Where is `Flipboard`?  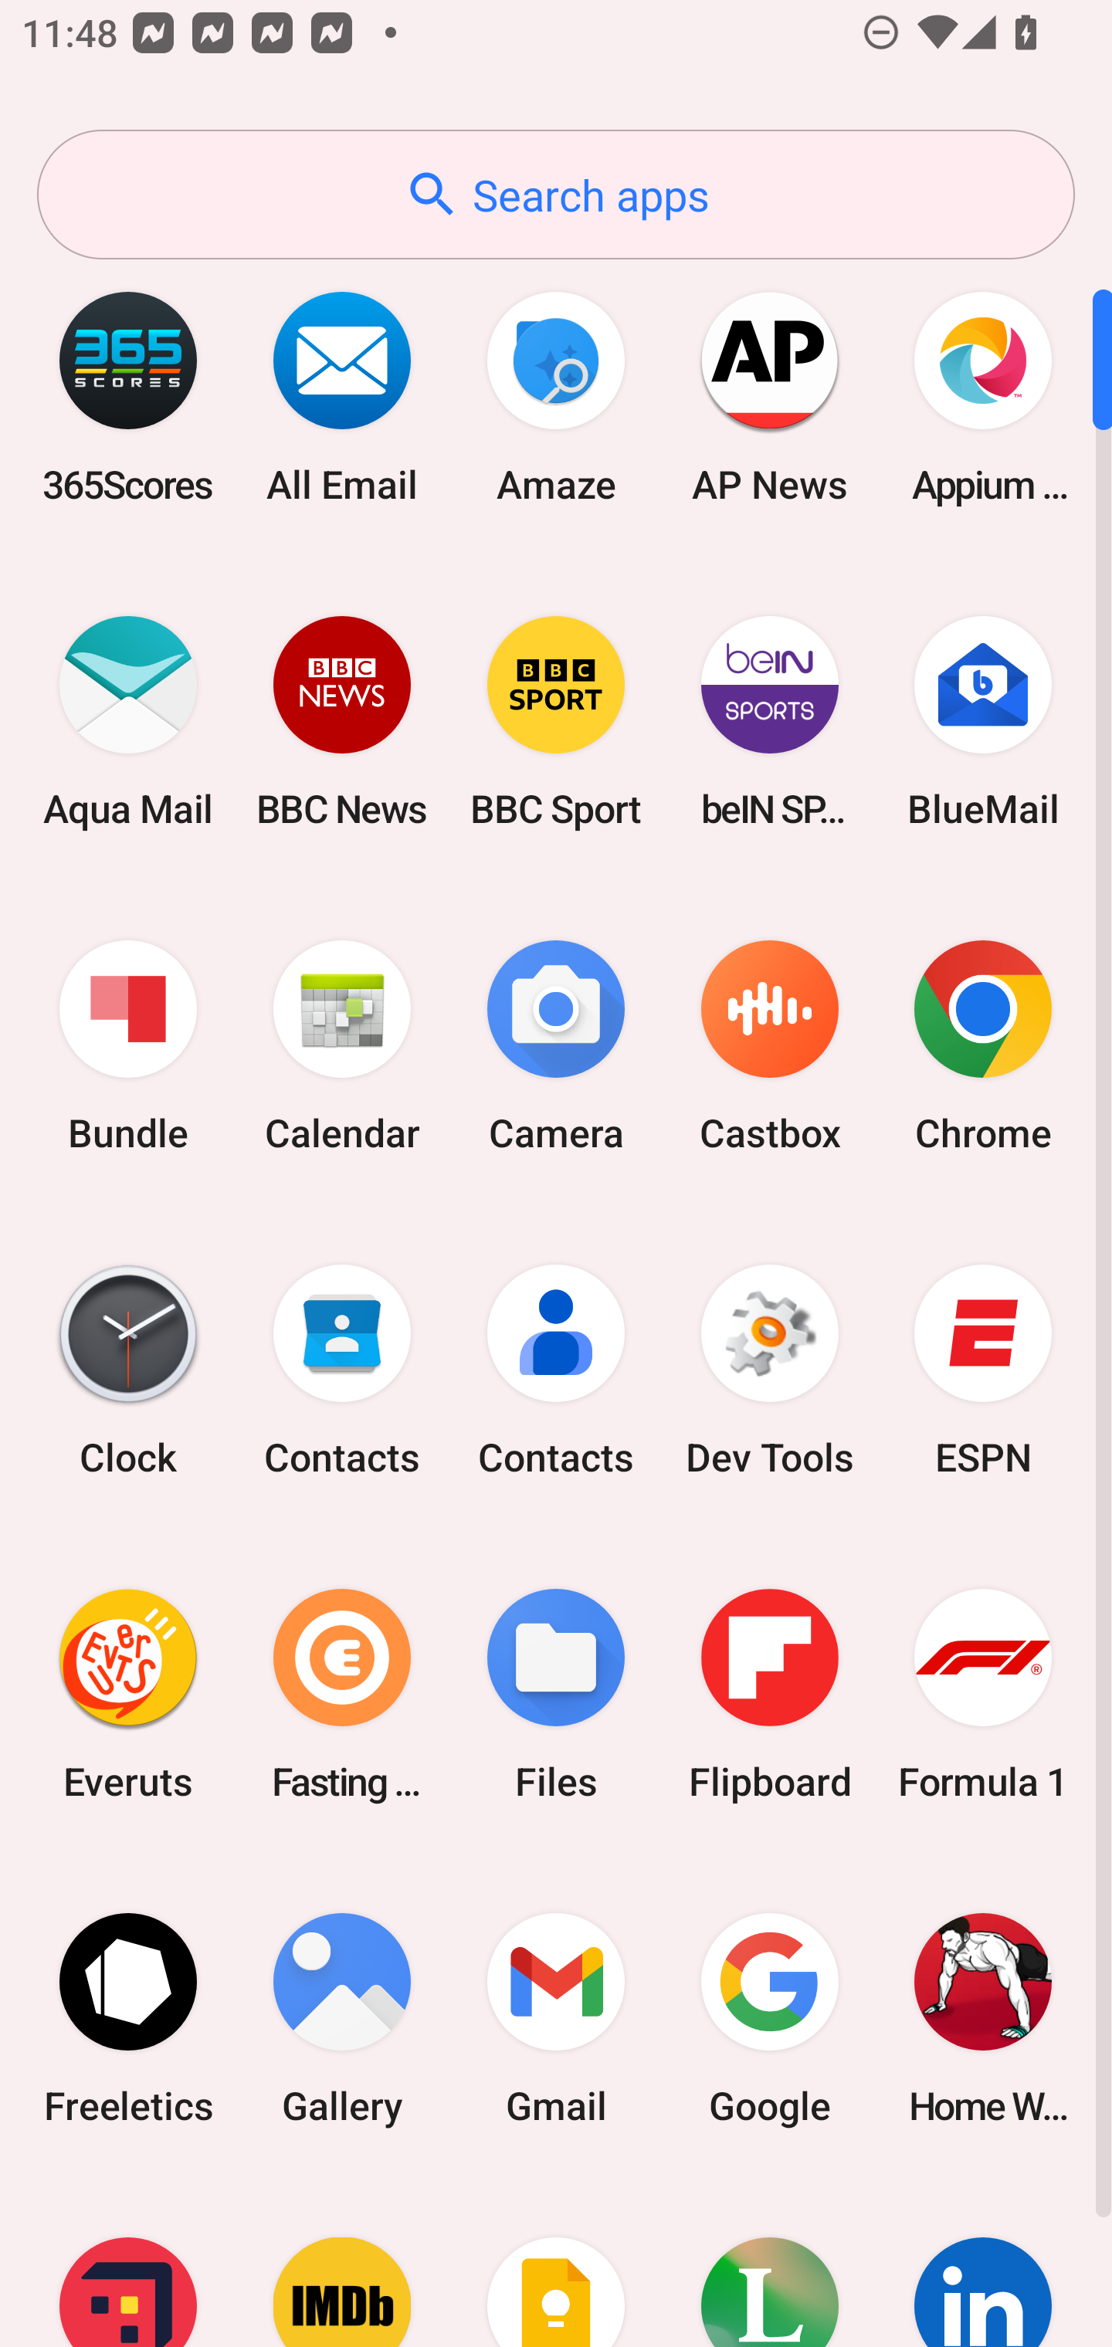
Flipboard is located at coordinates (769, 1694).